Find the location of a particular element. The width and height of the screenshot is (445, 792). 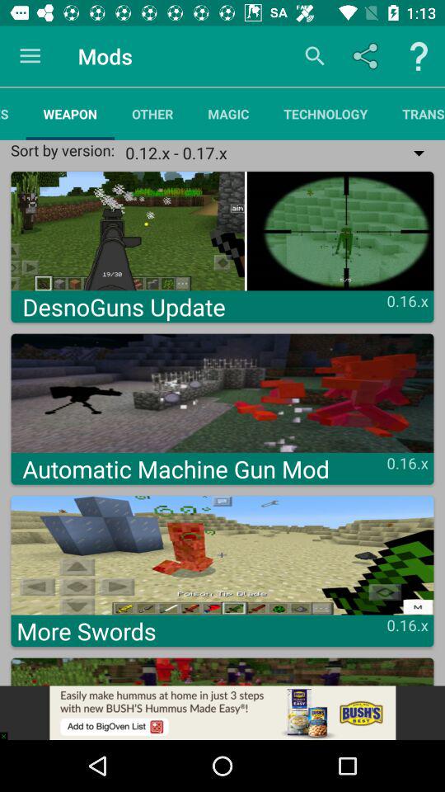

tap weapon item is located at coordinates (70, 114).